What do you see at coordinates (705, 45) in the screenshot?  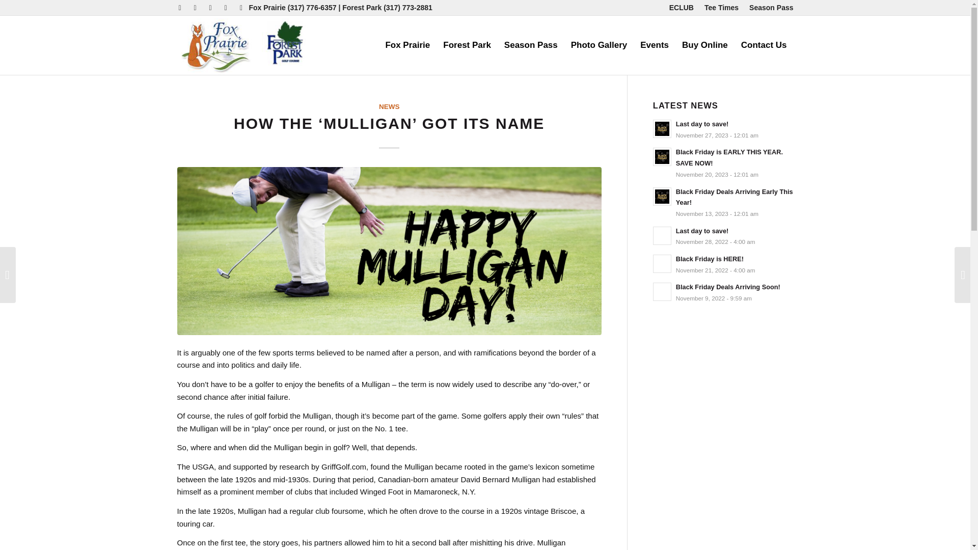 I see `Buy Online` at bounding box center [705, 45].